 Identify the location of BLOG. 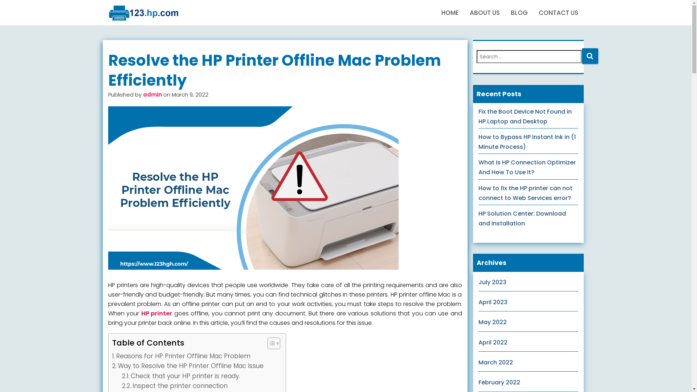
(519, 13).